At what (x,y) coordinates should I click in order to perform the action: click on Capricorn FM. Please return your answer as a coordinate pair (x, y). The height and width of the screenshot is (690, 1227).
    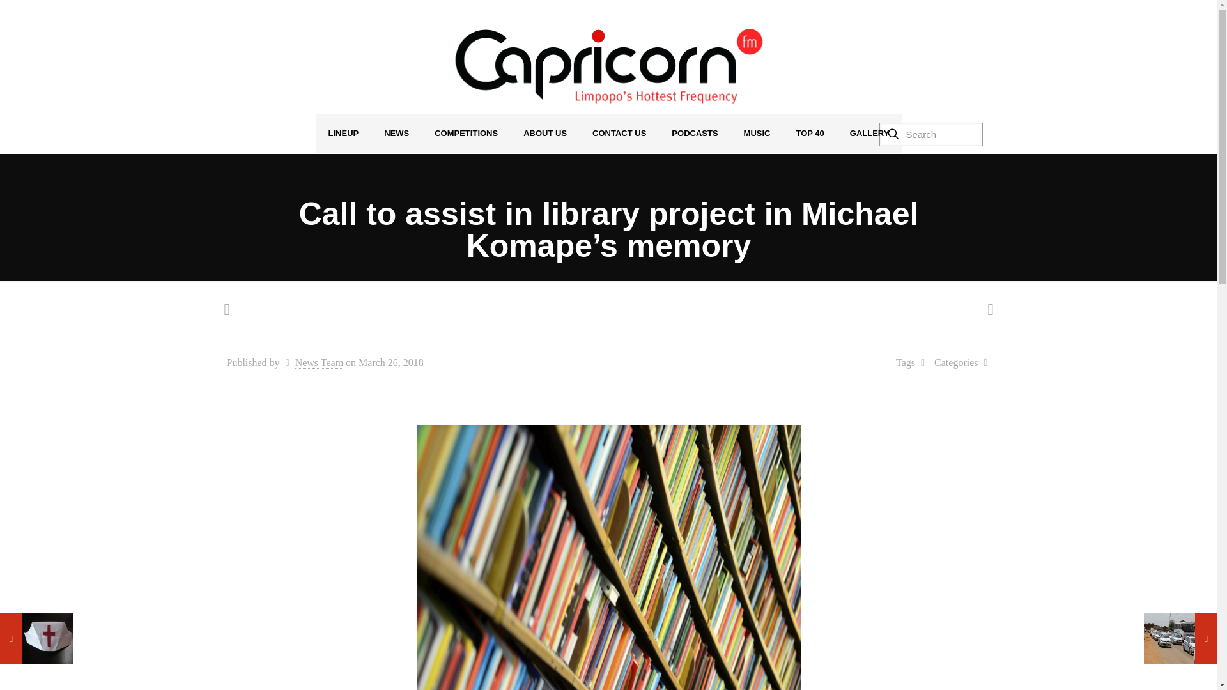
    Looking at the image, I should click on (608, 66).